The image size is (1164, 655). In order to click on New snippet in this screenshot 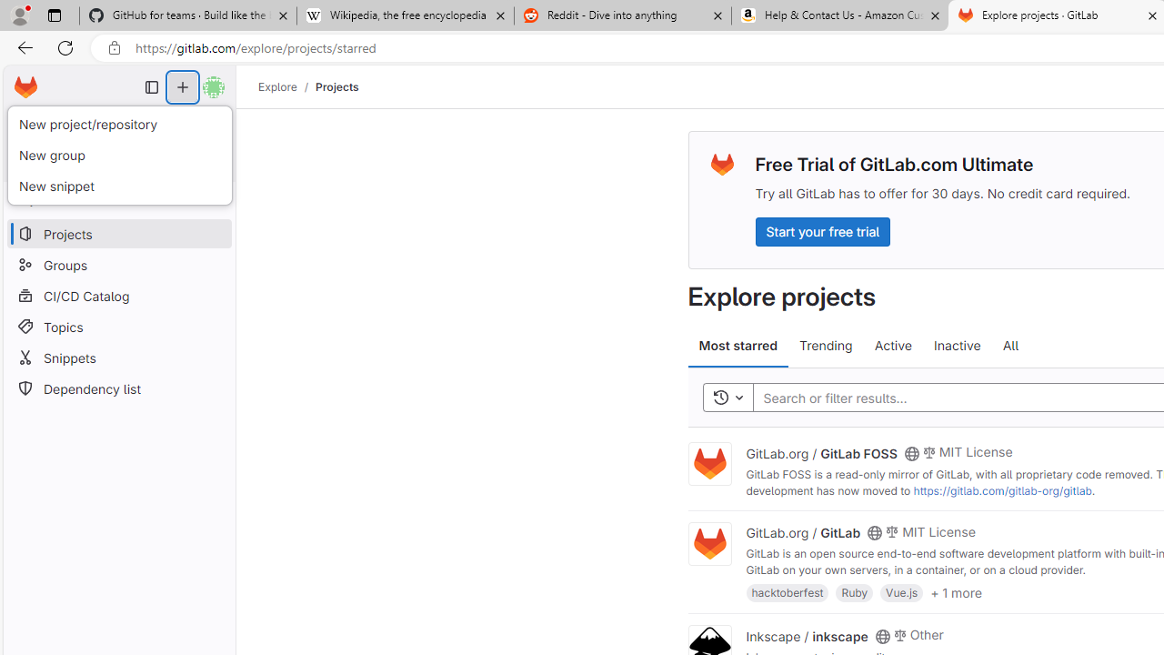, I will do `click(119, 186)`.